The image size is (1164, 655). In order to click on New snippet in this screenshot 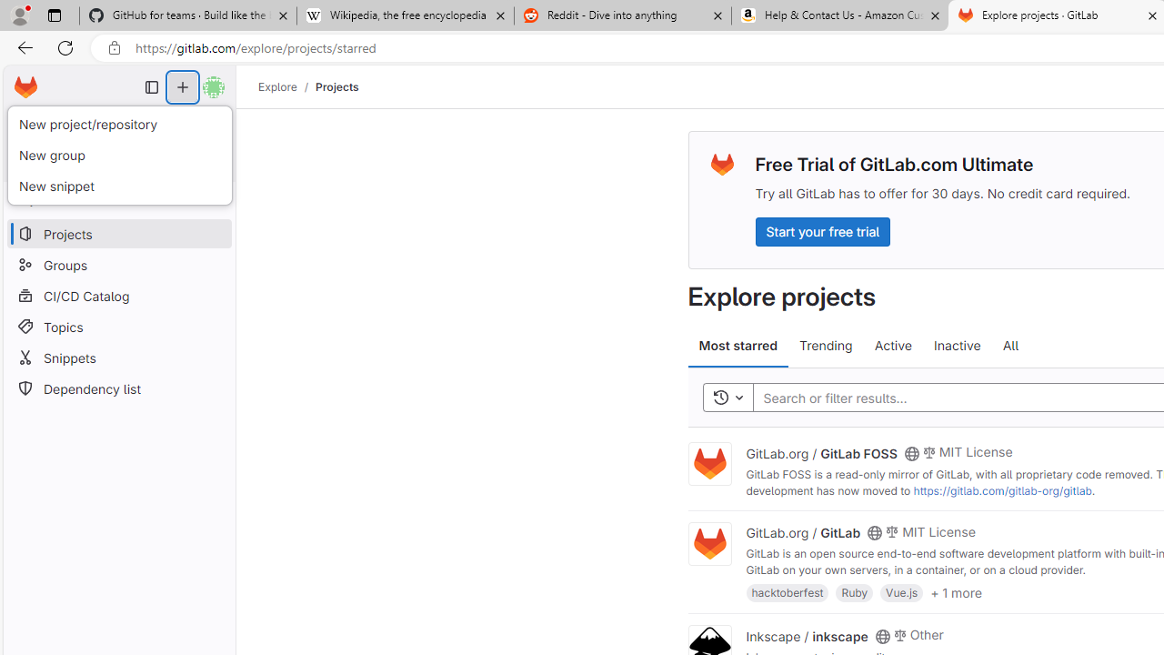, I will do `click(119, 186)`.